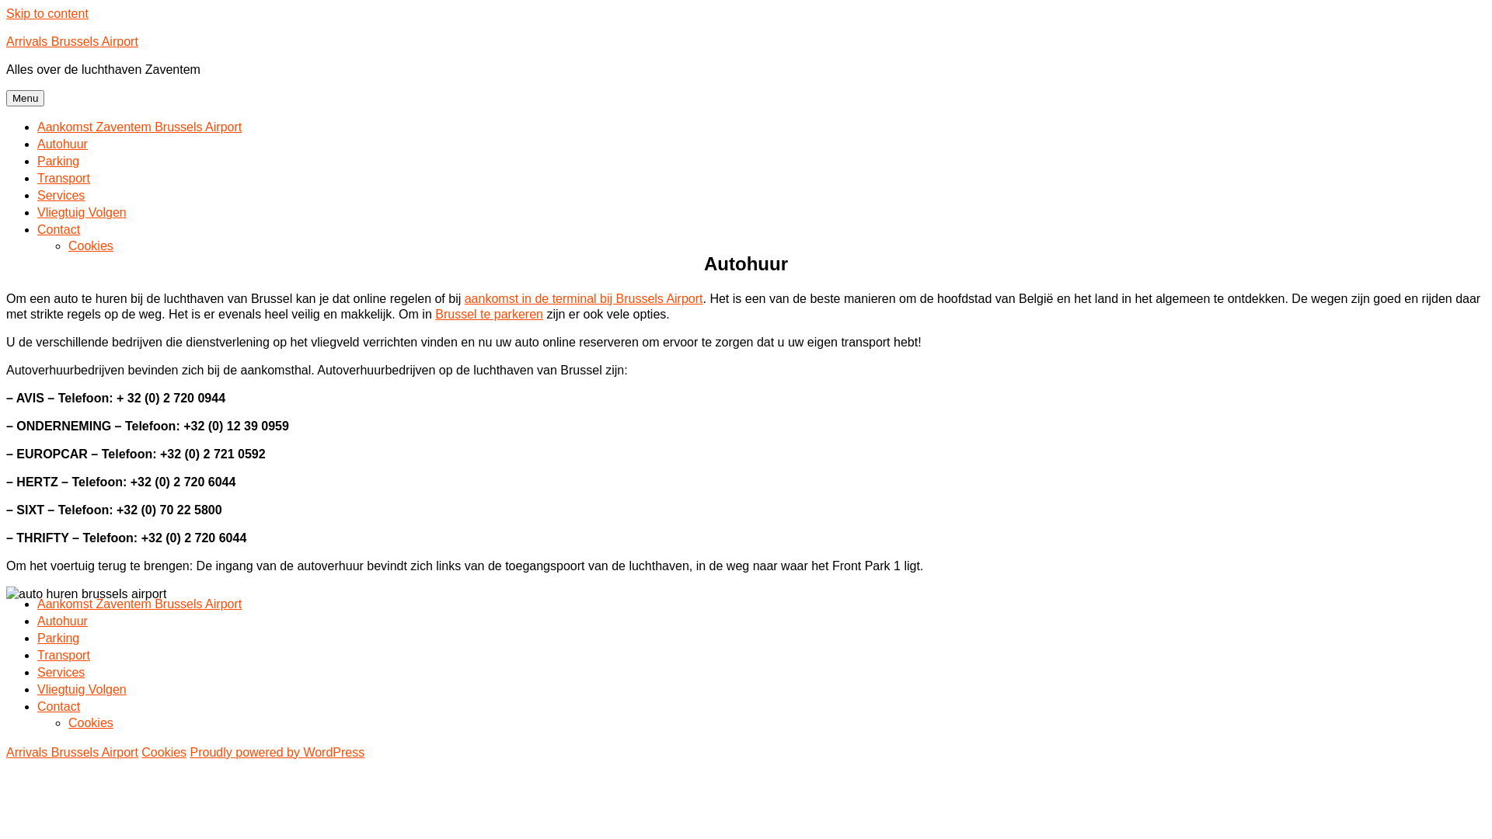 The width and height of the screenshot is (1492, 839). Describe the element at coordinates (64, 656) in the screenshot. I see `Transport` at that location.